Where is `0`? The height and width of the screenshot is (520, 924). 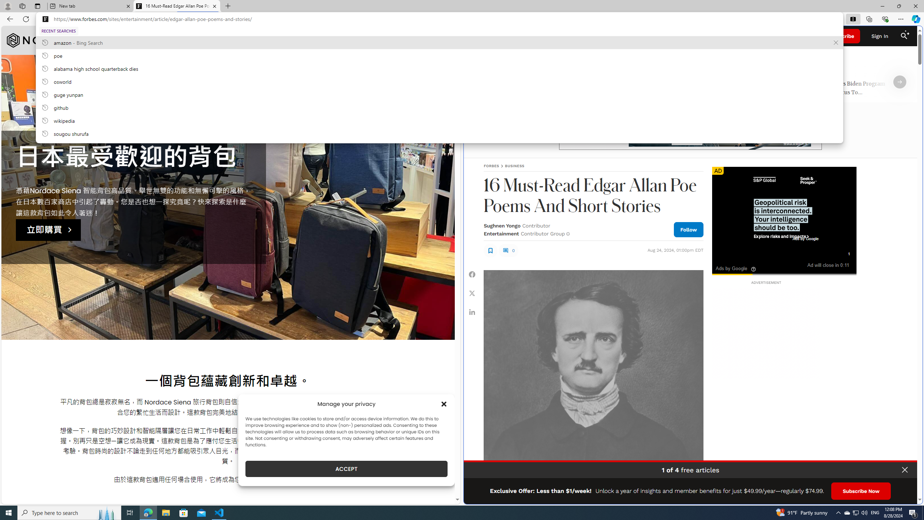 0 is located at coordinates (508, 250).